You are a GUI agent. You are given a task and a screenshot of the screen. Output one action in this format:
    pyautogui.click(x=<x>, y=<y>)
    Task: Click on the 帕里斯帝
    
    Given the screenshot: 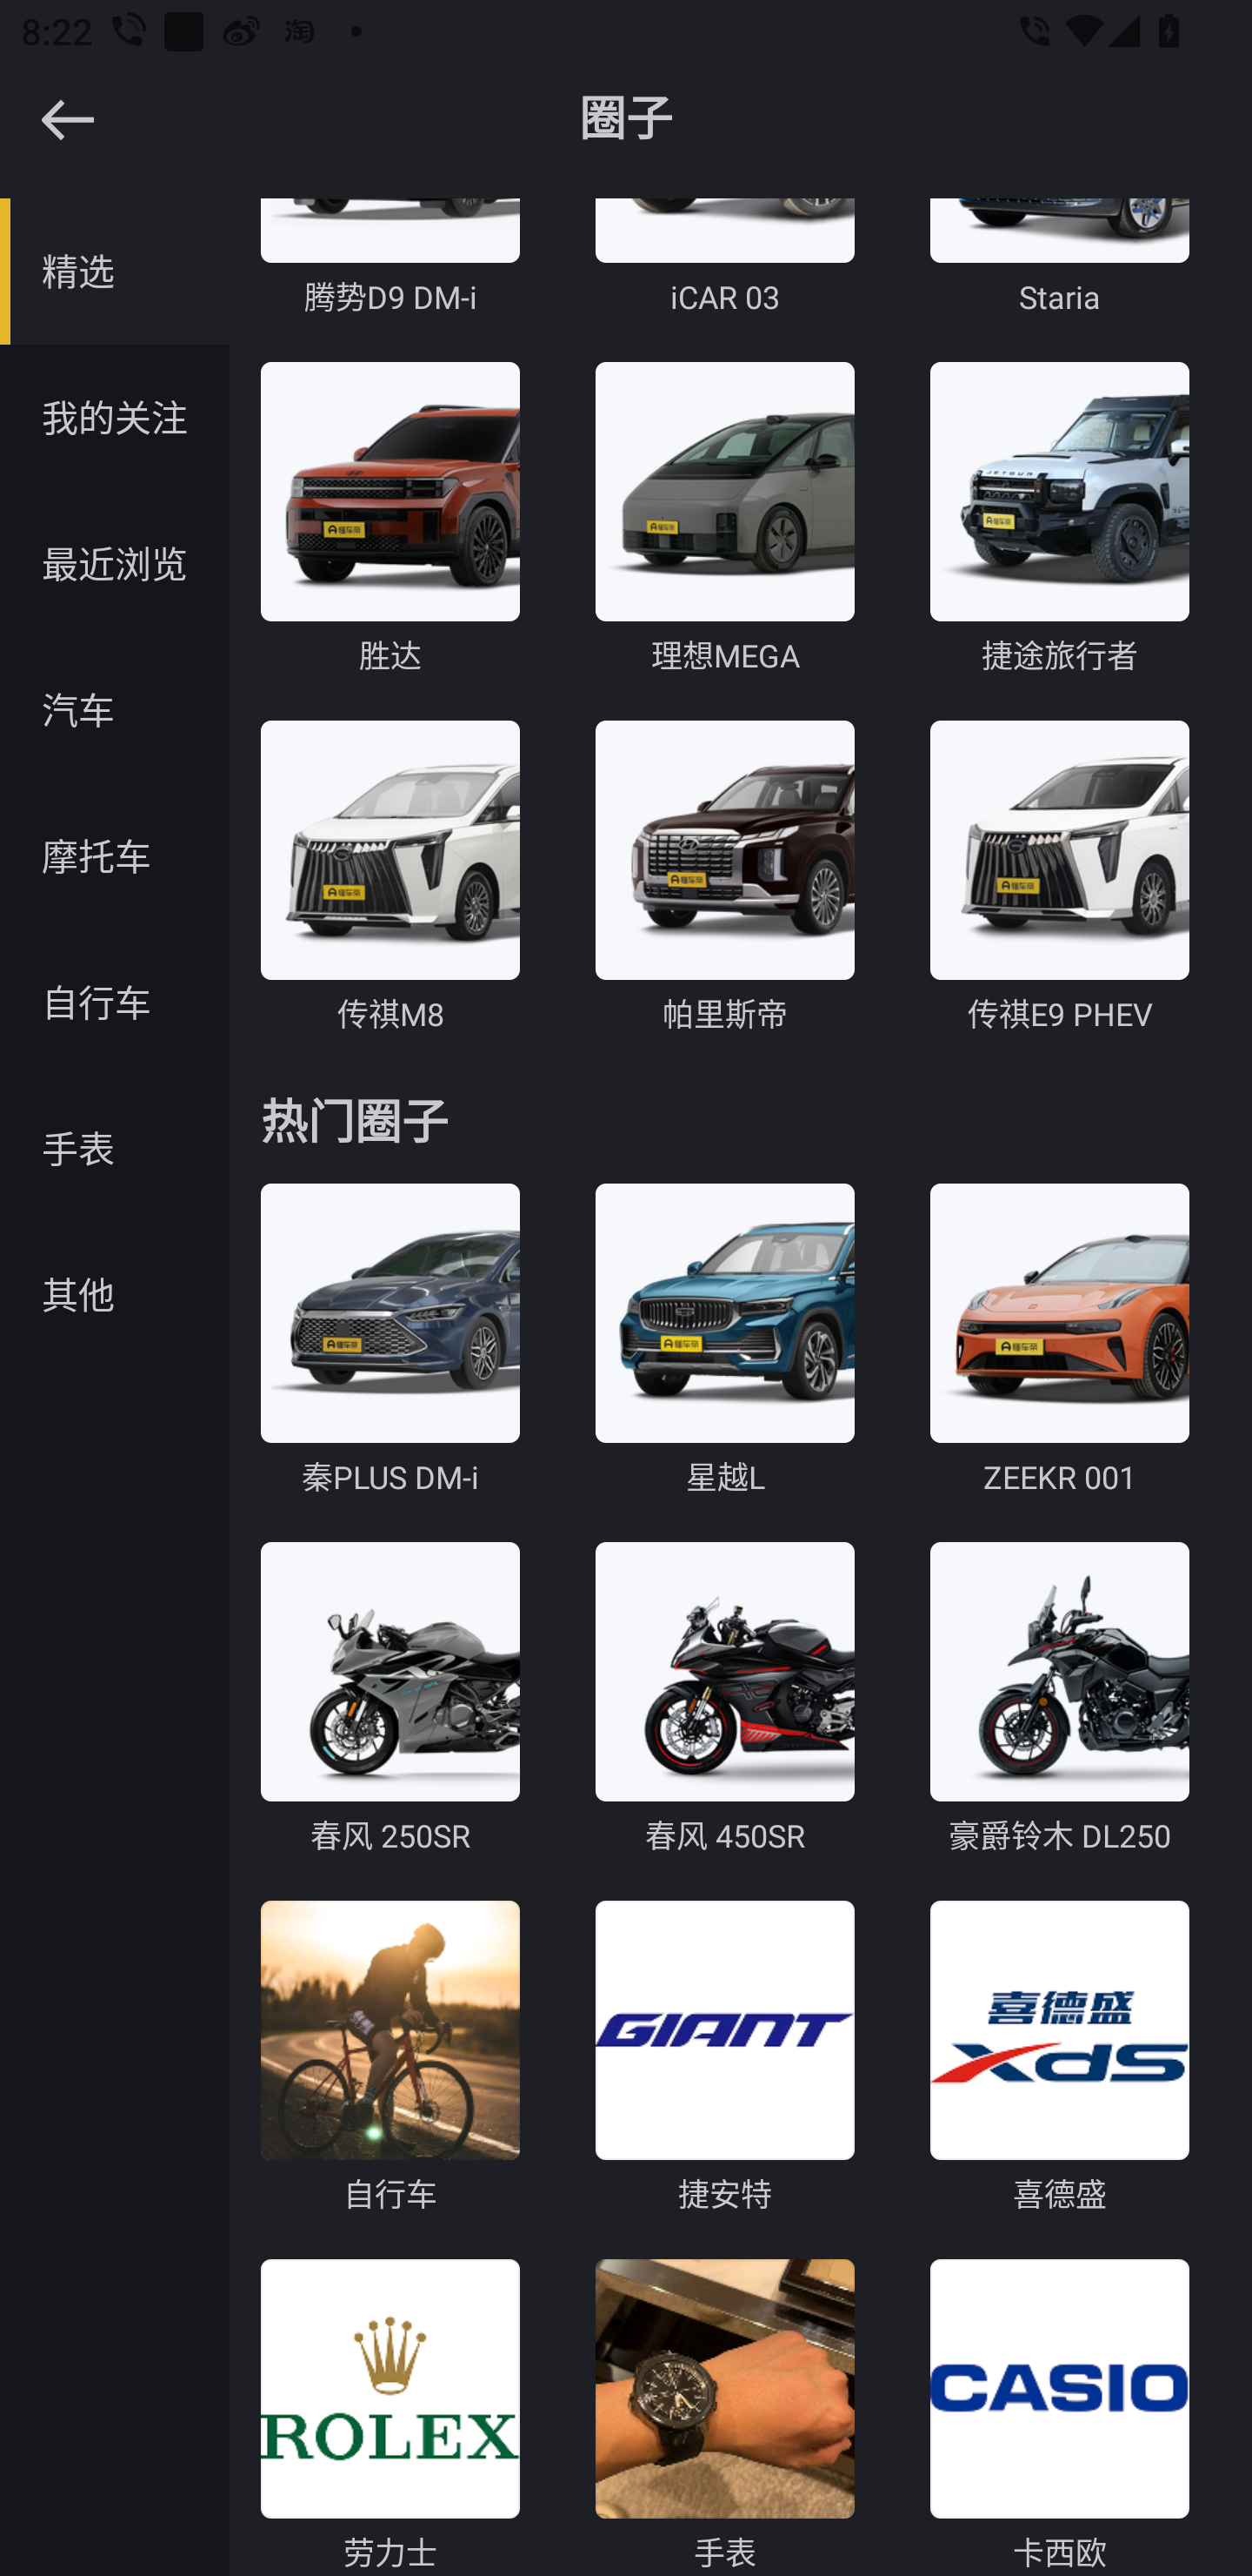 What is the action you would take?
    pyautogui.click(x=725, y=879)
    